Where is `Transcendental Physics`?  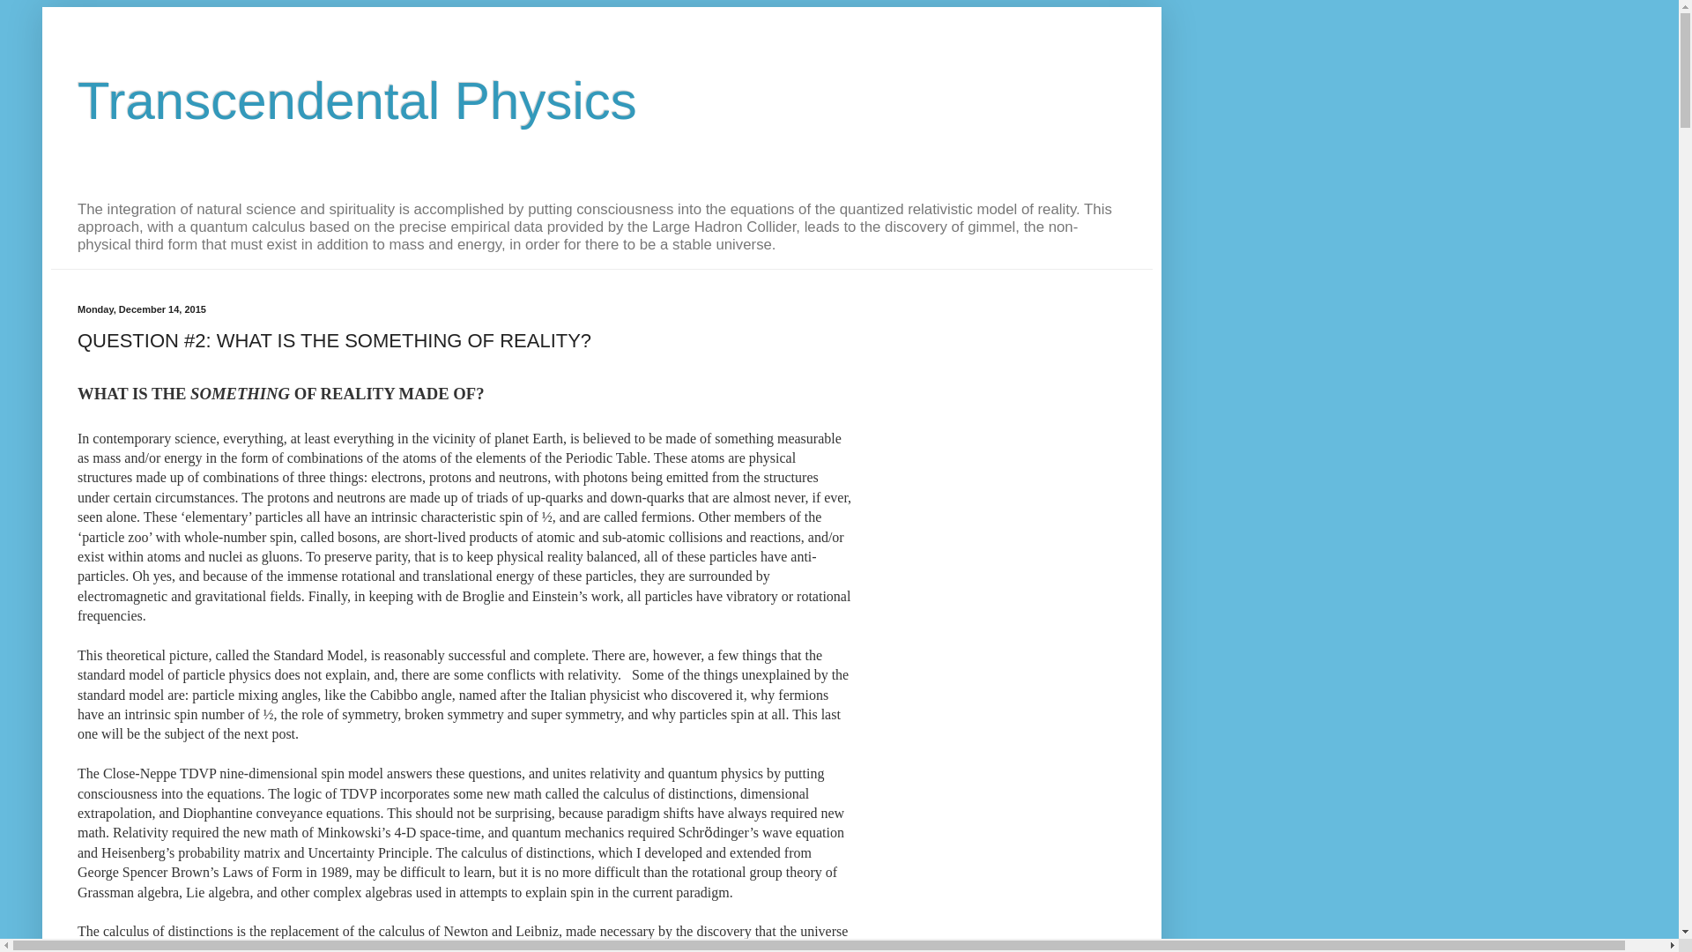
Transcendental Physics is located at coordinates (358, 100).